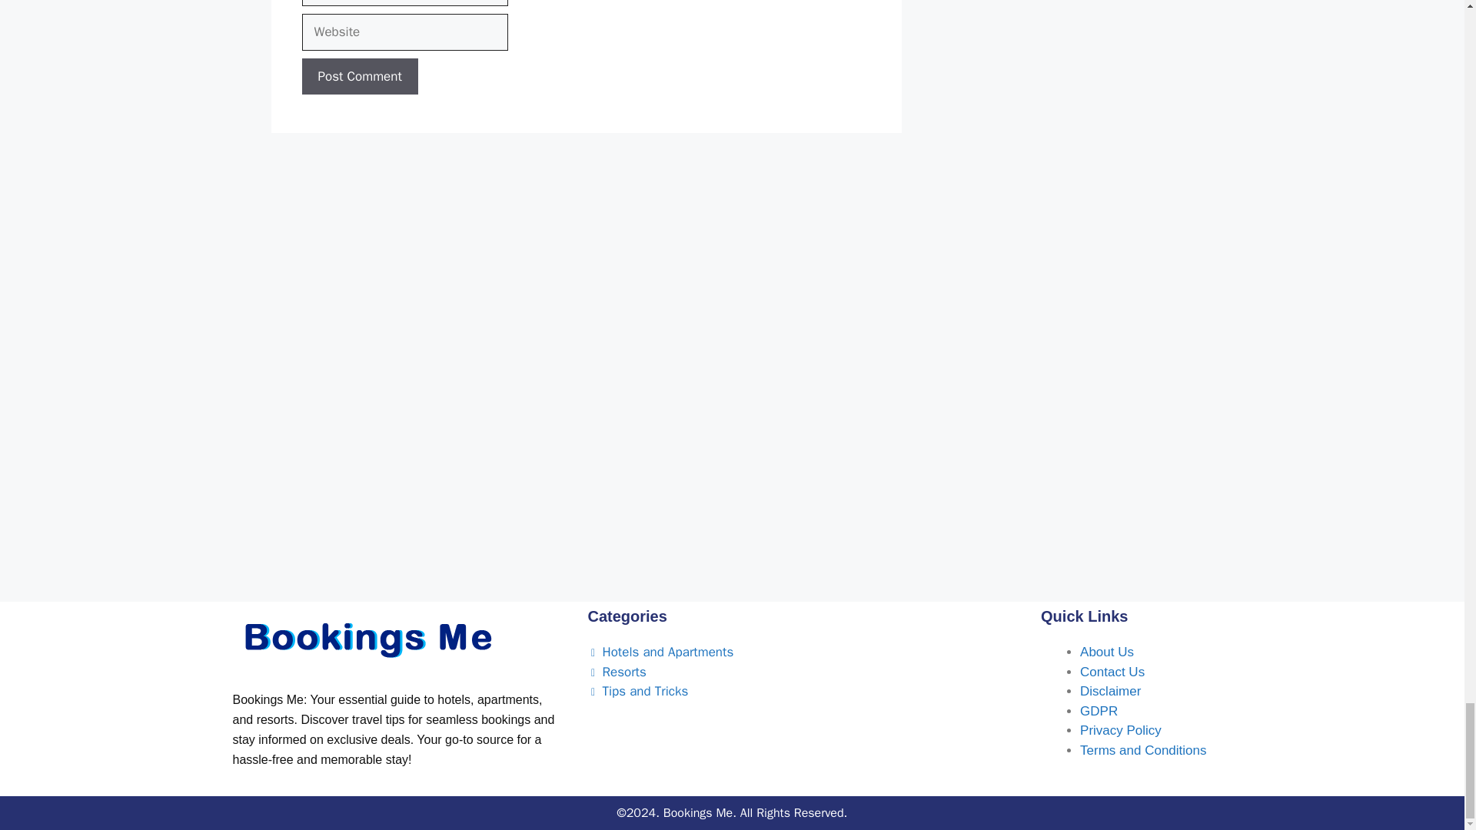 The image size is (1476, 830). I want to click on Resorts, so click(617, 672).